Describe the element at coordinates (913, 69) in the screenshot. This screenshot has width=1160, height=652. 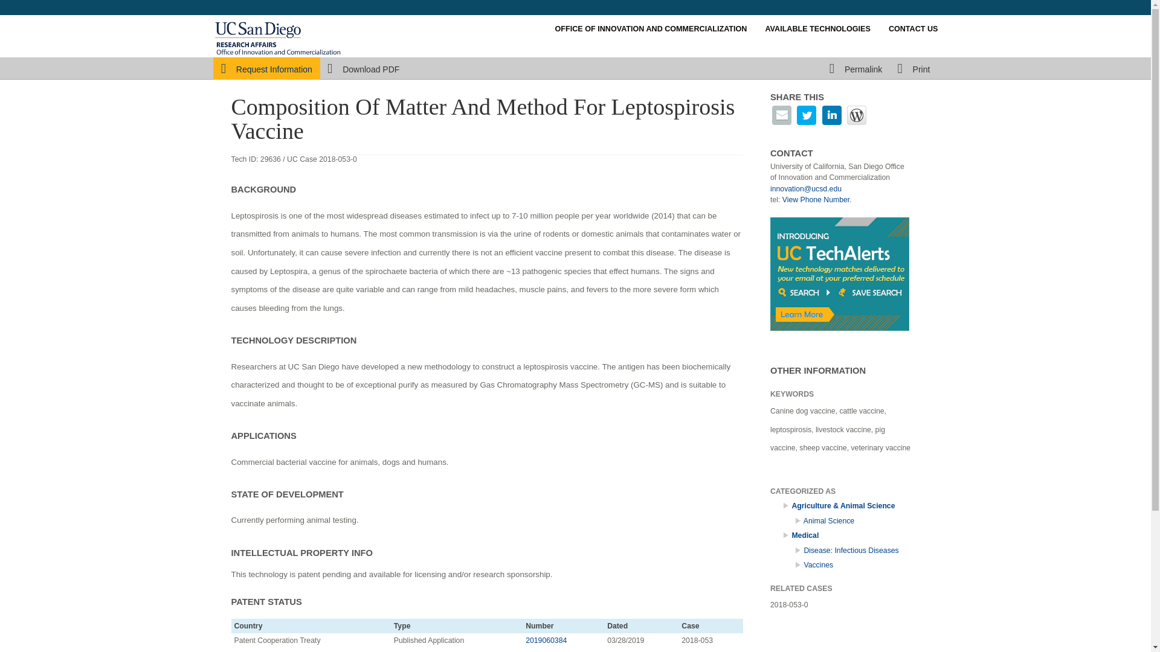
I see `Print` at that location.